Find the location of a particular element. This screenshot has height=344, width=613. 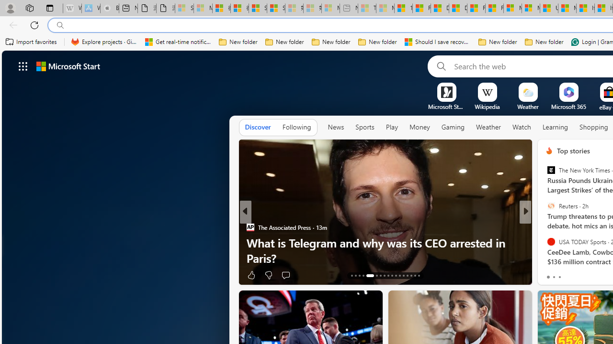

IT Concept is located at coordinates (555, 243).